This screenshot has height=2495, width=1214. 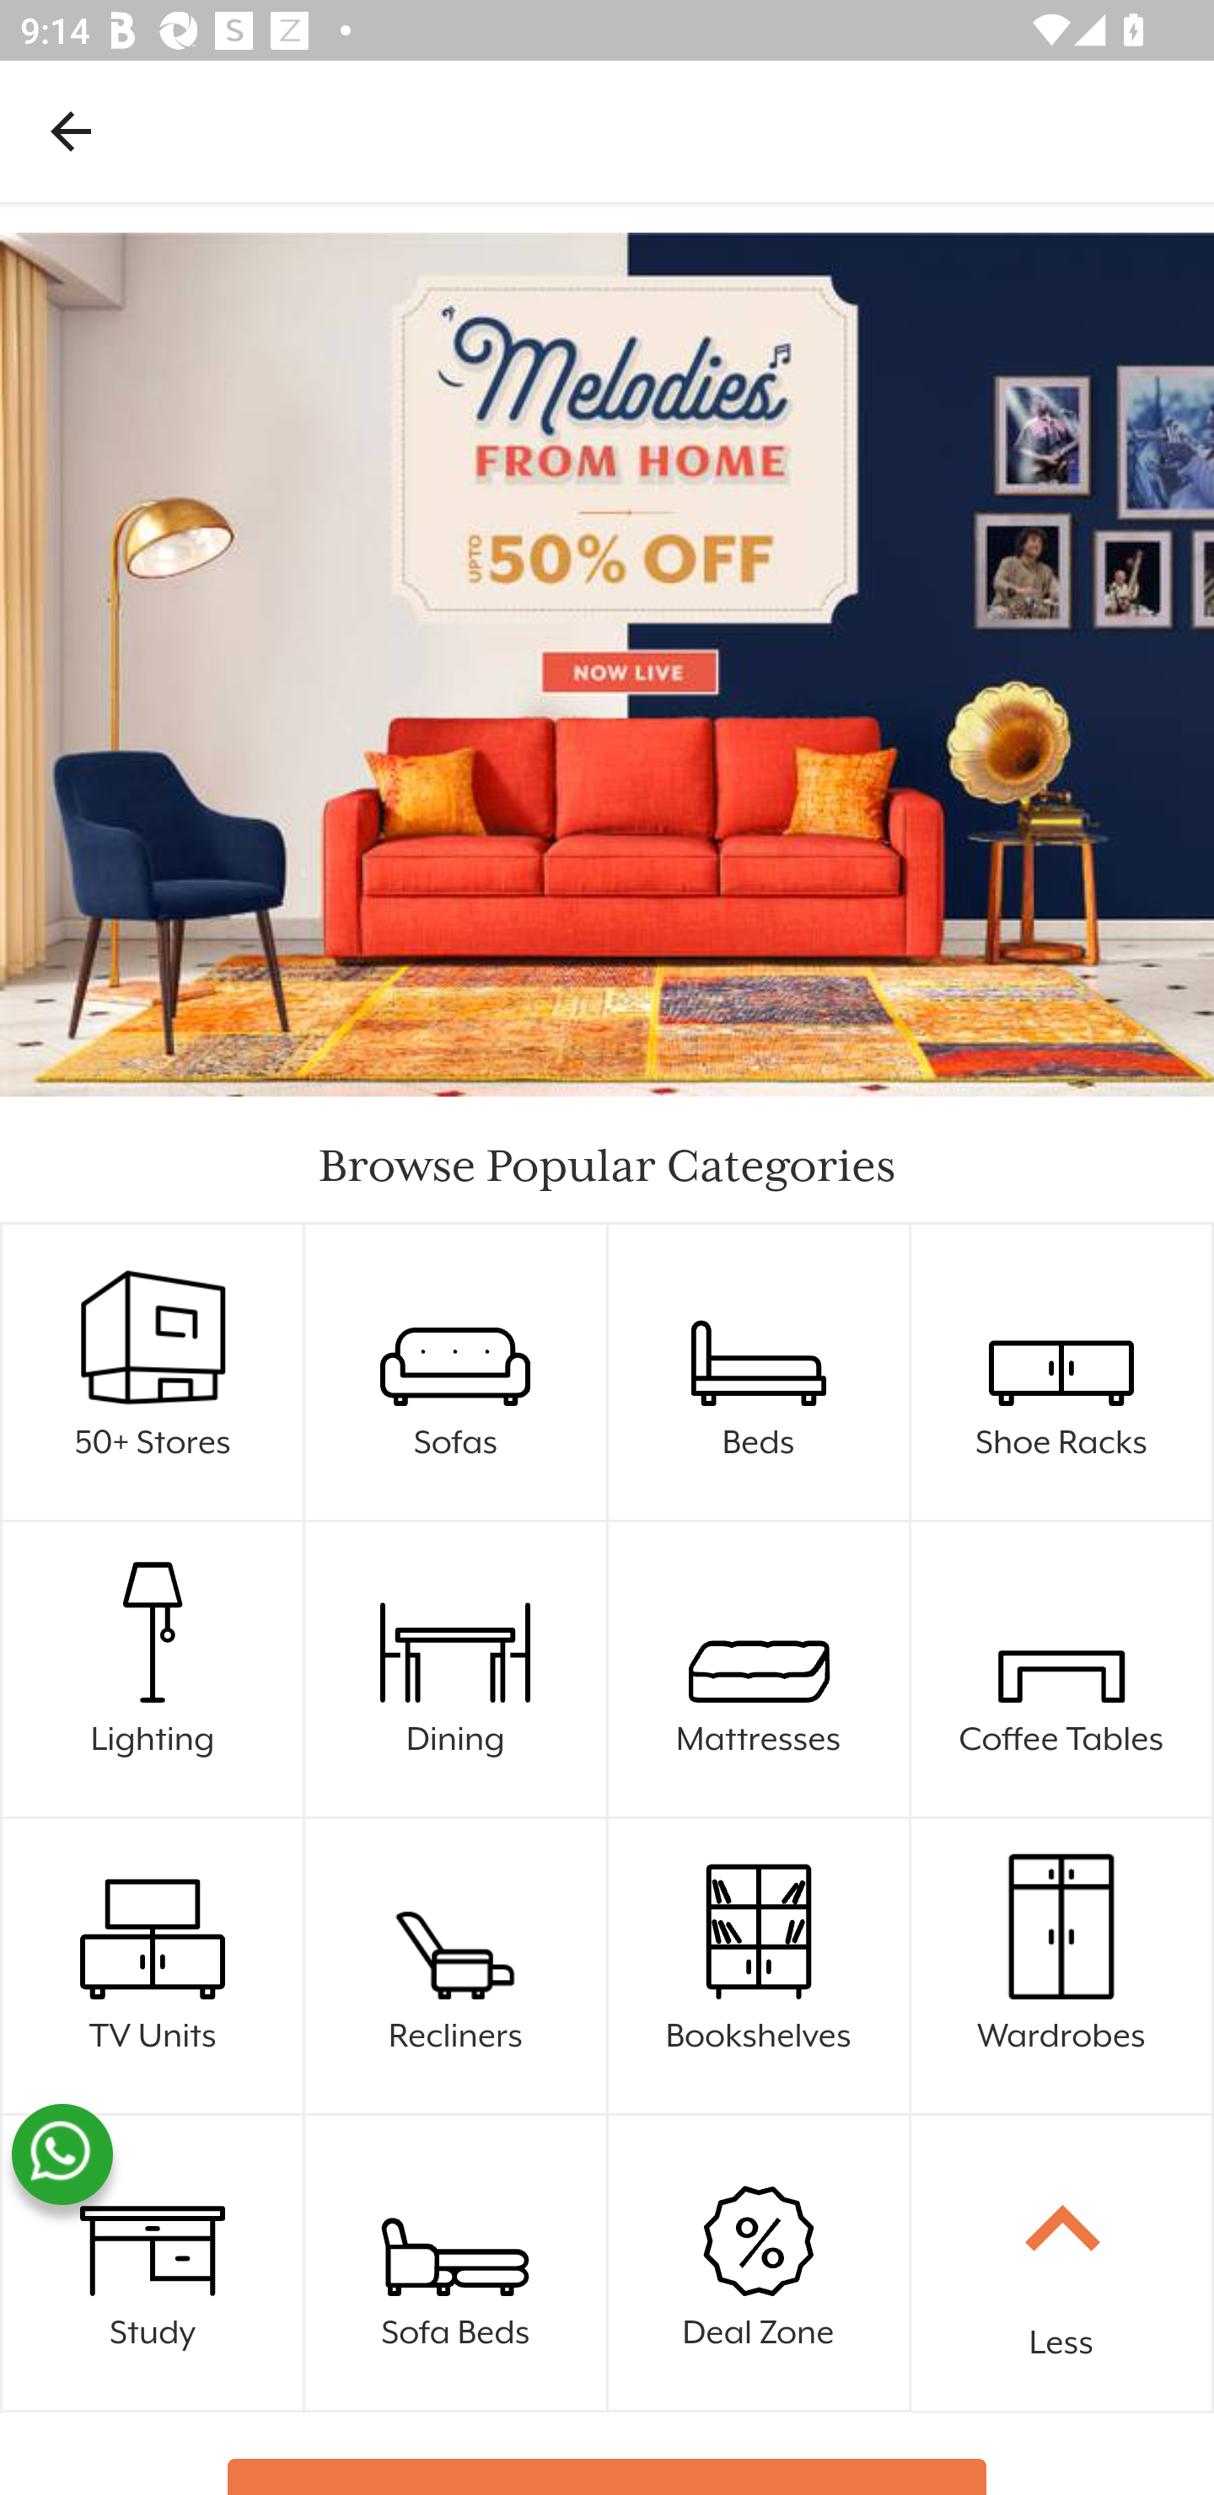 What do you see at coordinates (1062, 2264) in the screenshot?
I see `Less` at bounding box center [1062, 2264].